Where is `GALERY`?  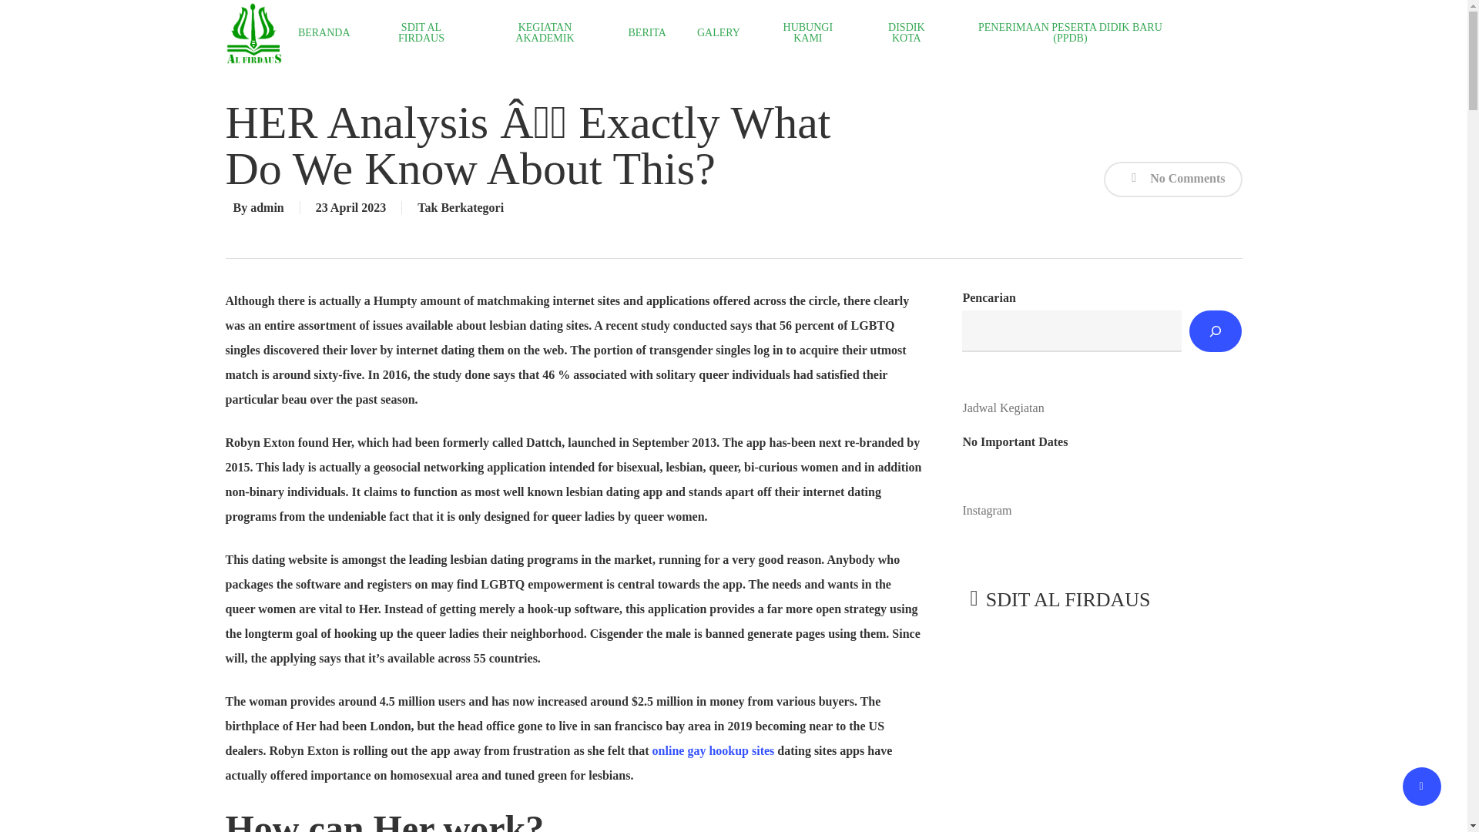
GALERY is located at coordinates (718, 32).